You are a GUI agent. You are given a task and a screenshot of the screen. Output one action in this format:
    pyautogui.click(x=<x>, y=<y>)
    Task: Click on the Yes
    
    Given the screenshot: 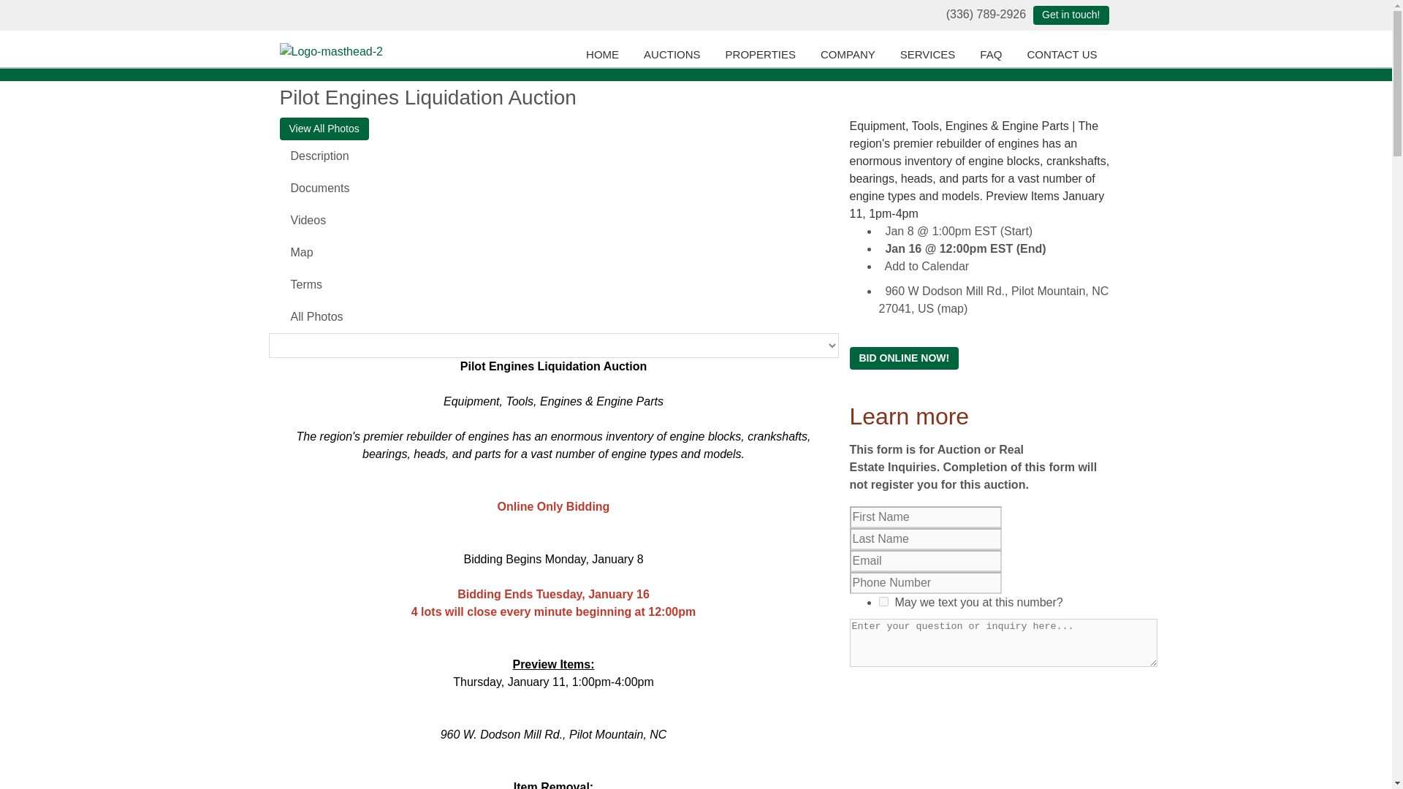 What is the action you would take?
    pyautogui.click(x=883, y=601)
    